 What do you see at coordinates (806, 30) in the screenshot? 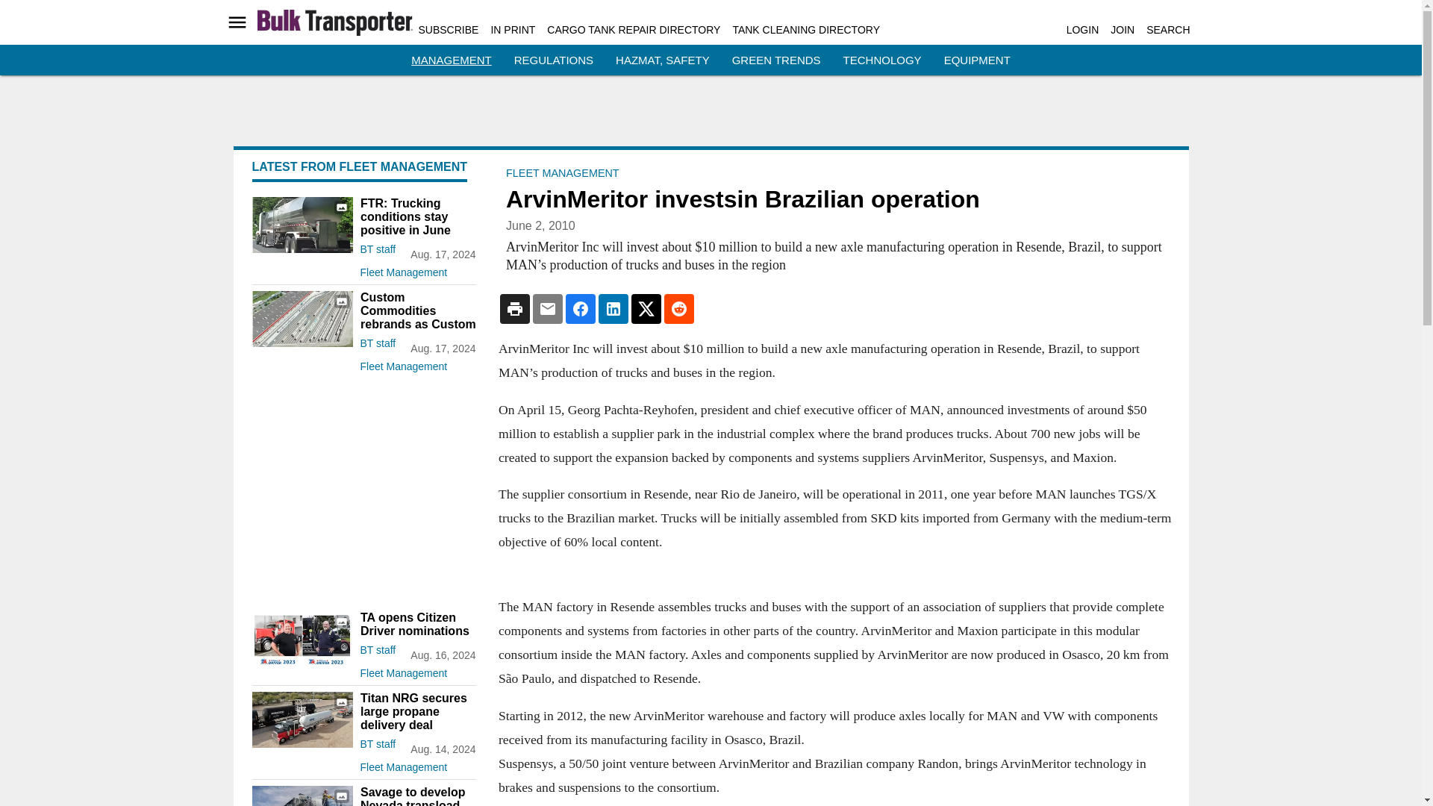
I see `TANK CLEANING DIRECTORY` at bounding box center [806, 30].